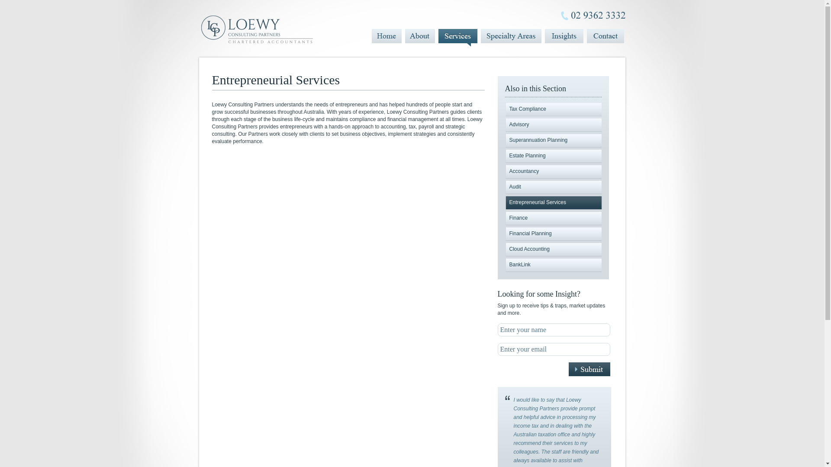  Describe the element at coordinates (554, 329) in the screenshot. I see `Enter your name` at that location.